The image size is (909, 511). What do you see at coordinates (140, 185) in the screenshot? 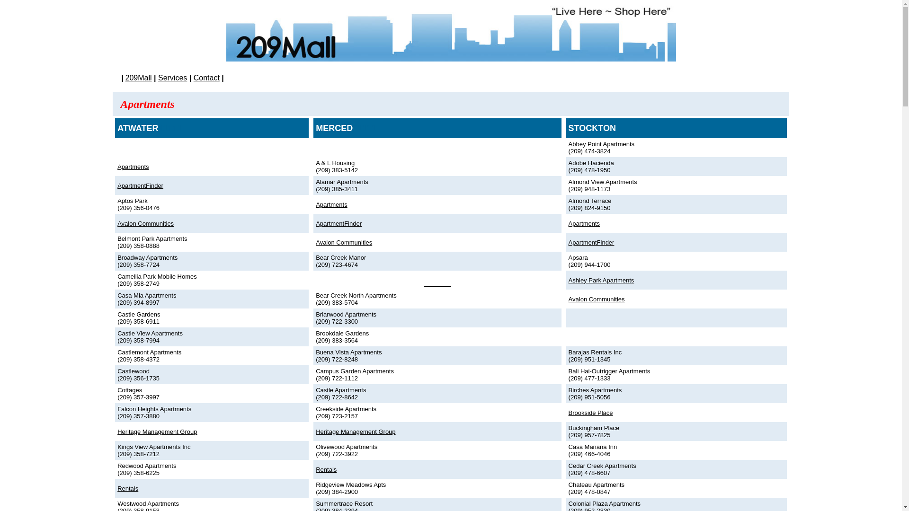
I see `ApartmentFinder` at bounding box center [140, 185].